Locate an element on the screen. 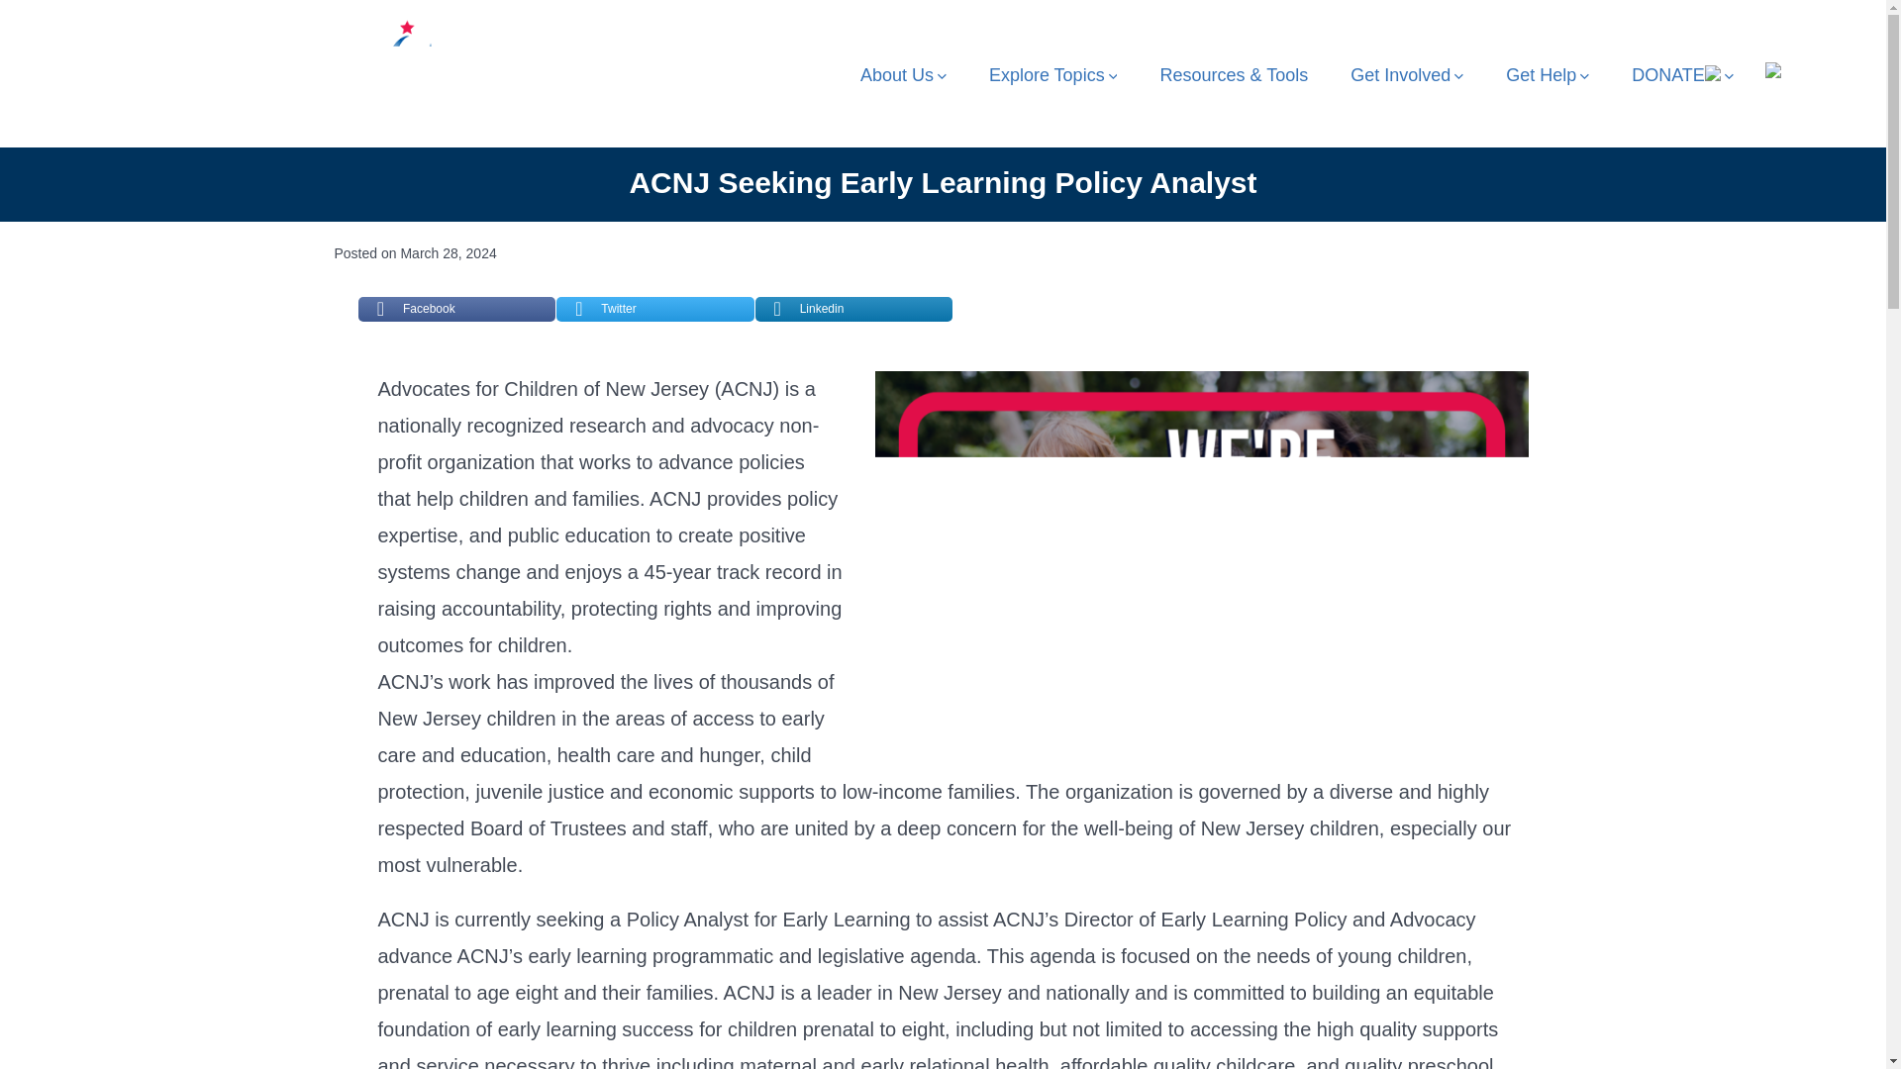 This screenshot has height=1069, width=1901. Get Involved is located at coordinates (1406, 75).